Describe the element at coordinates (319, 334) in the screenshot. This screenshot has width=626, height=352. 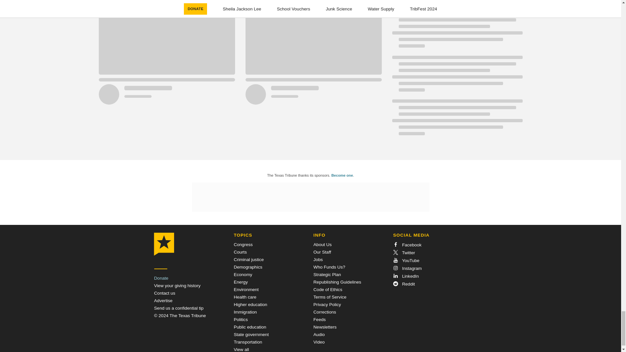
I see `Audio` at that location.